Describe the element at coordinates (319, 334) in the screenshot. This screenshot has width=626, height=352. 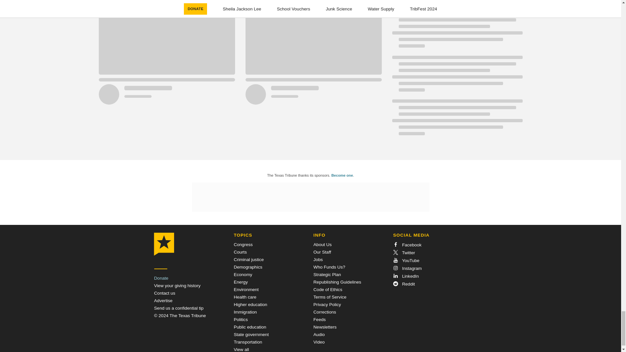
I see `Audio` at that location.